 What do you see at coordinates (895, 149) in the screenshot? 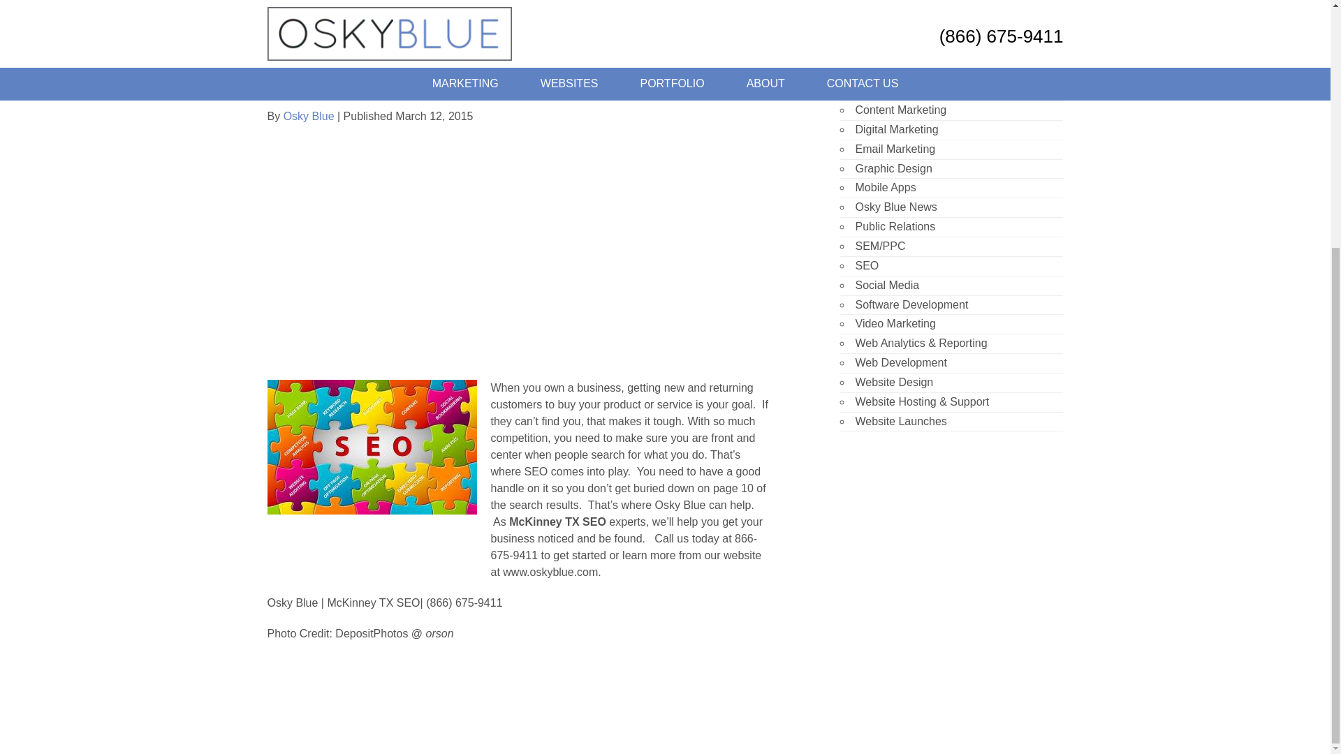
I see `Email Marketing` at bounding box center [895, 149].